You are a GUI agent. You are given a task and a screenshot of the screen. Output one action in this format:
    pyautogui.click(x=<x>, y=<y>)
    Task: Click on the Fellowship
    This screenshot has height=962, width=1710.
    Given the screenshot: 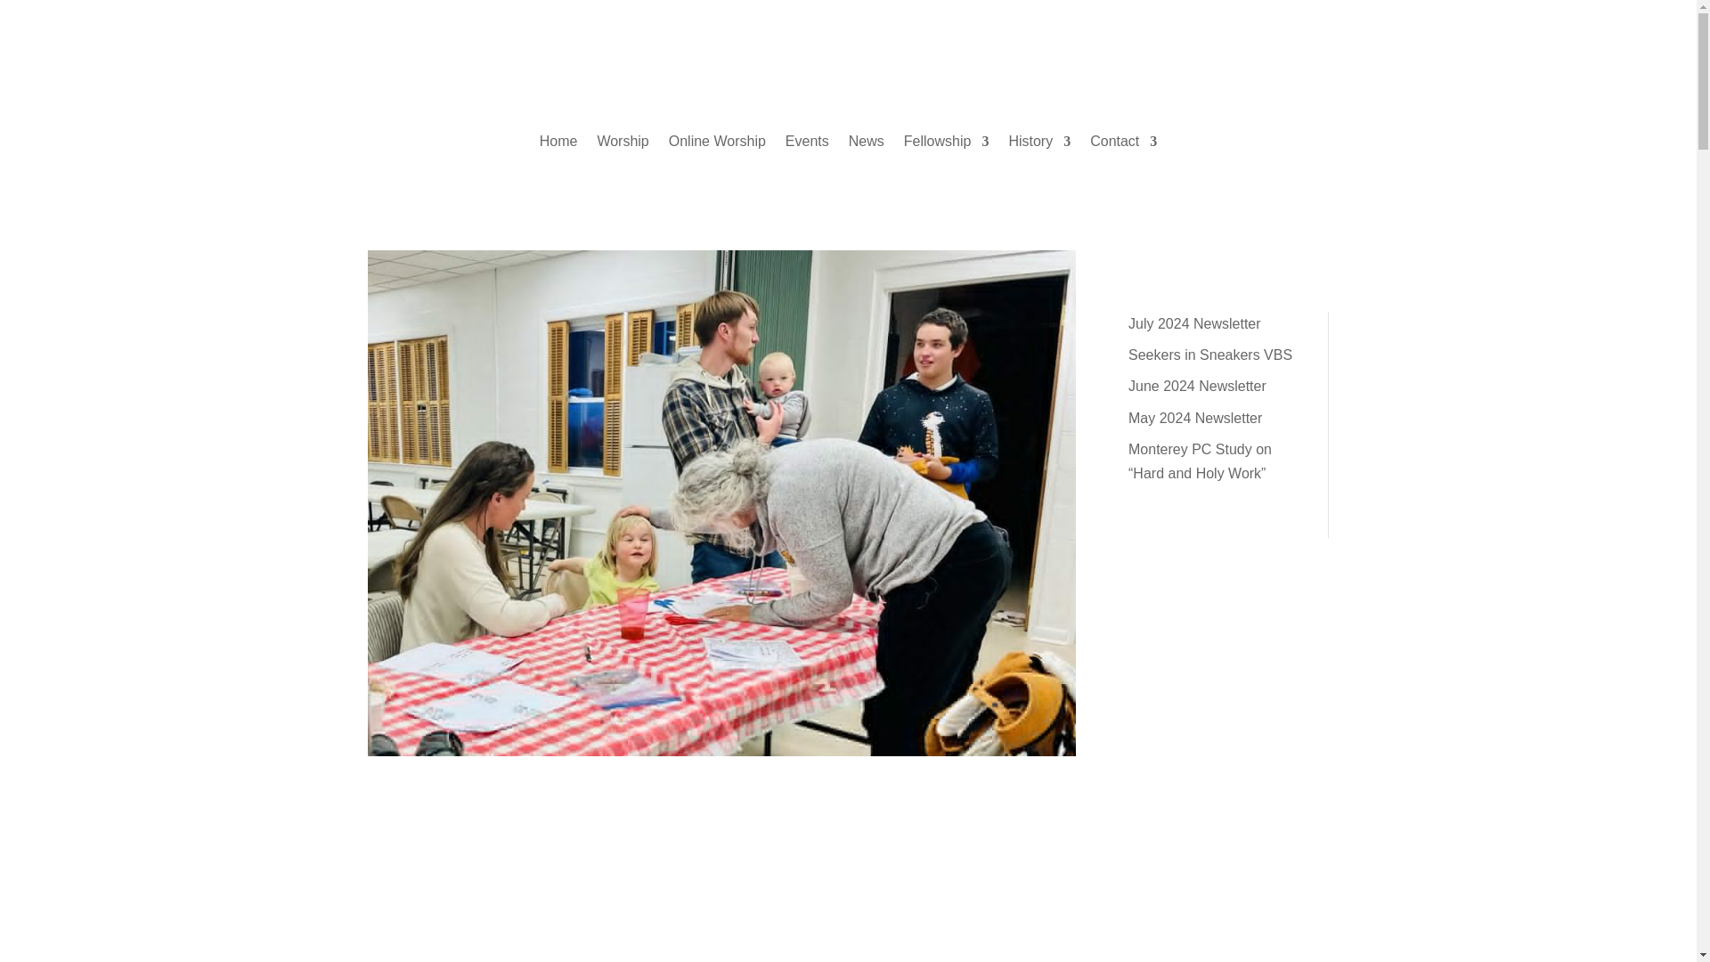 What is the action you would take?
    pyautogui.click(x=947, y=144)
    